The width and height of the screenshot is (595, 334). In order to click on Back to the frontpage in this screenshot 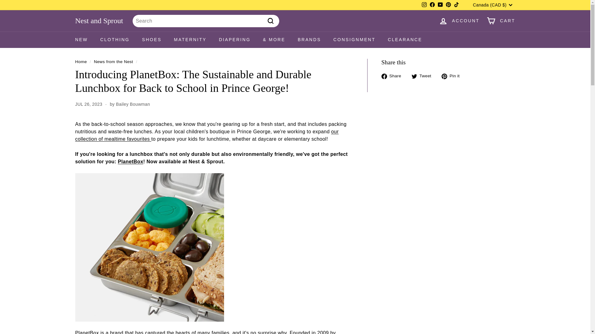, I will do `click(81, 62)`.